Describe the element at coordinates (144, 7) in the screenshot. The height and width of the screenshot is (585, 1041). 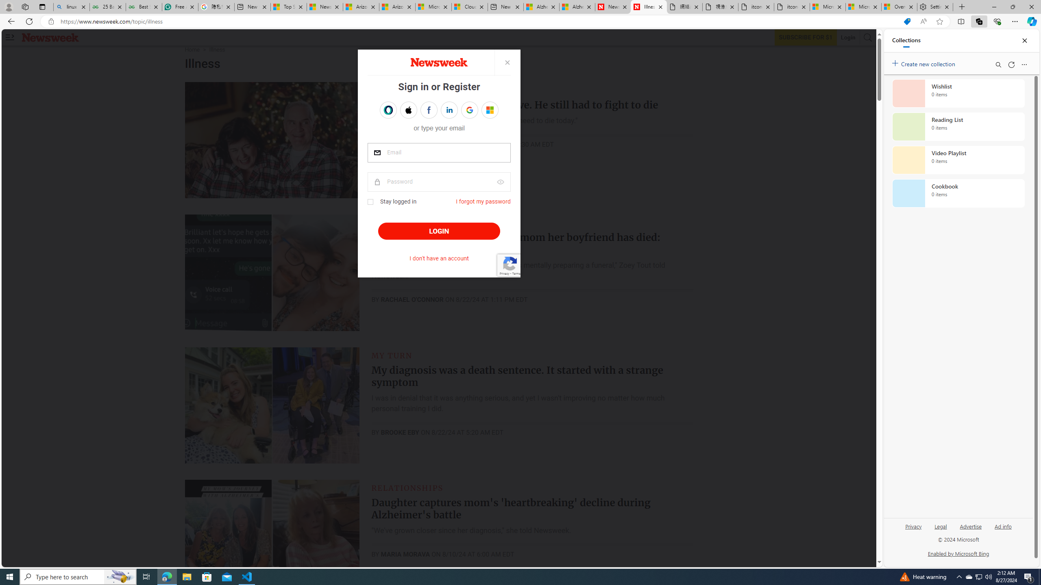
I see `Best SSL Certificates Provider in India - GeeksforGeeks` at that location.